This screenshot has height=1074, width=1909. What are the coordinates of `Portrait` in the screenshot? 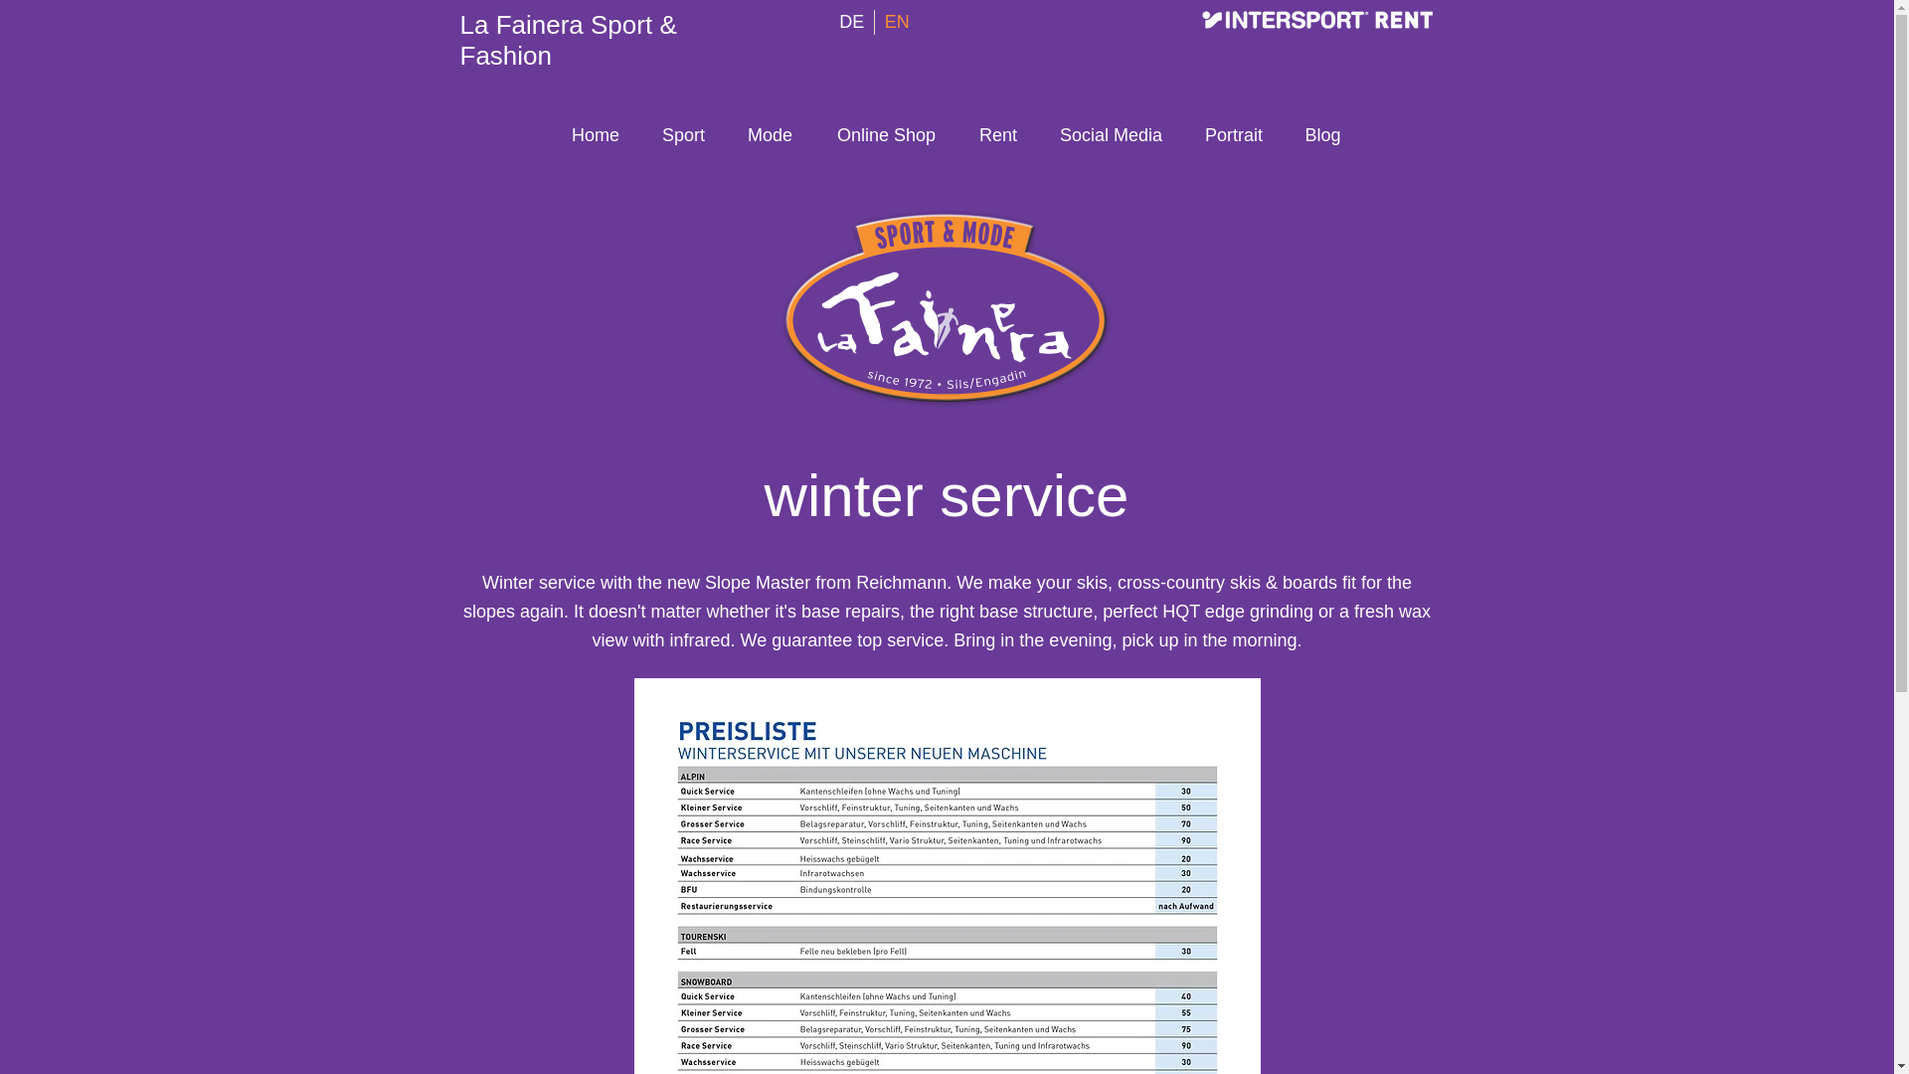 It's located at (1233, 133).